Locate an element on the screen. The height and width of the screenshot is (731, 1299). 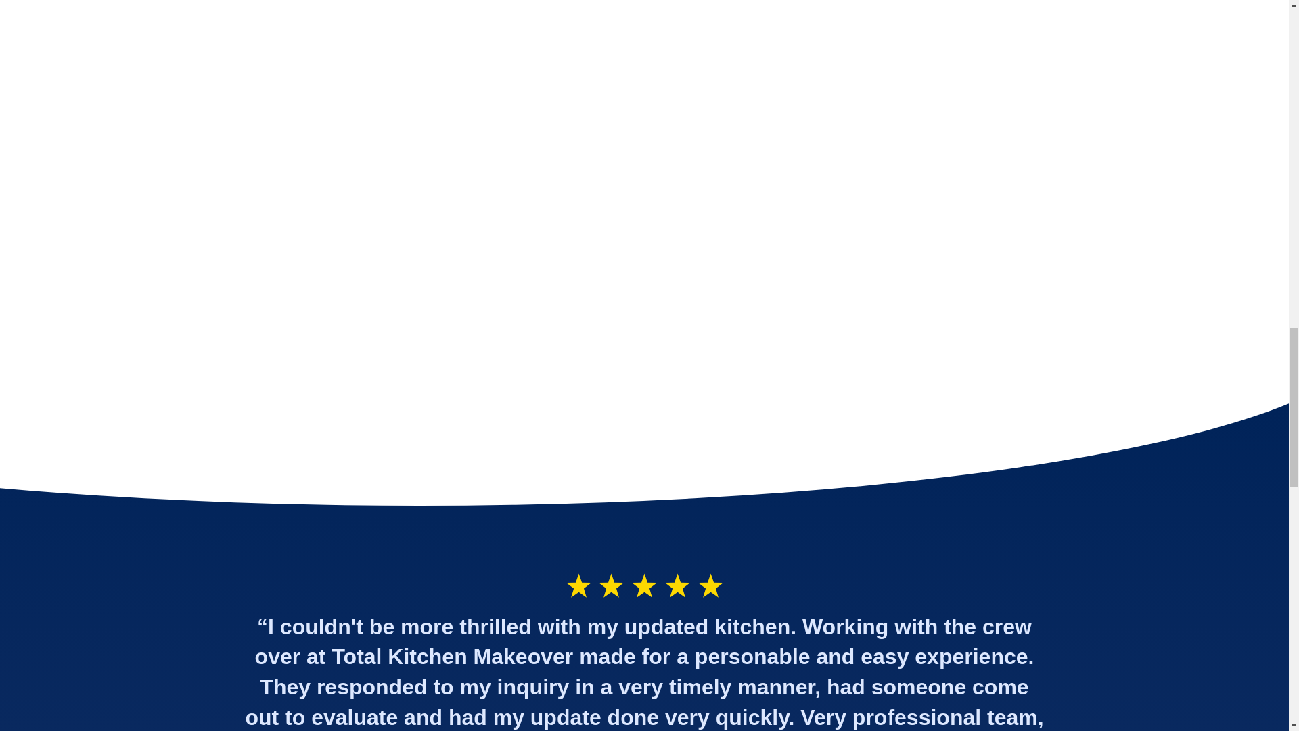
Gallery Image is located at coordinates (1044, 273).